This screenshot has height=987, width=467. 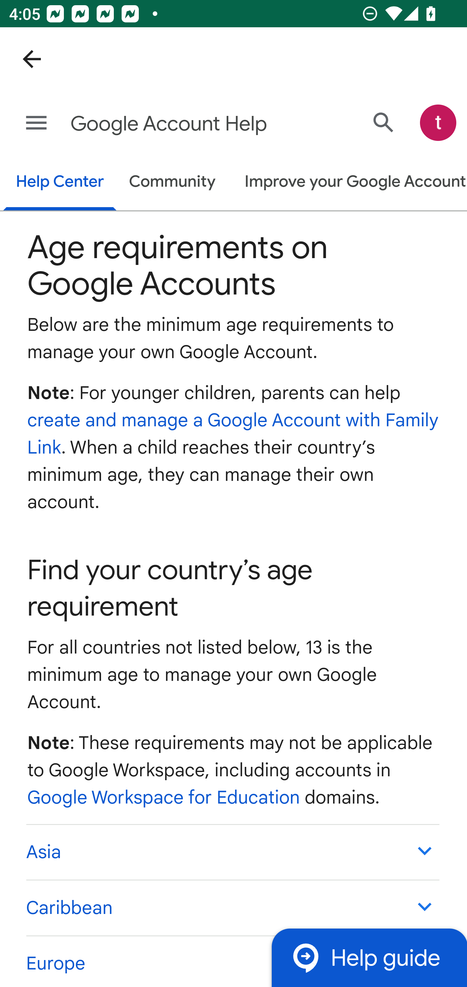 I want to click on Caribbean, so click(x=232, y=908).